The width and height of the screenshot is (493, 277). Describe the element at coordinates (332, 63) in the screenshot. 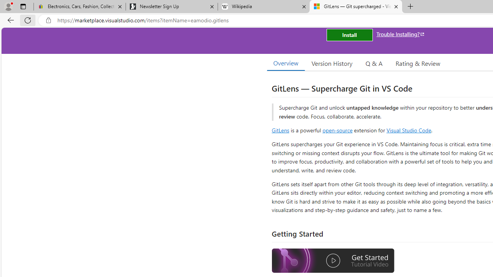

I see `Version History` at that location.